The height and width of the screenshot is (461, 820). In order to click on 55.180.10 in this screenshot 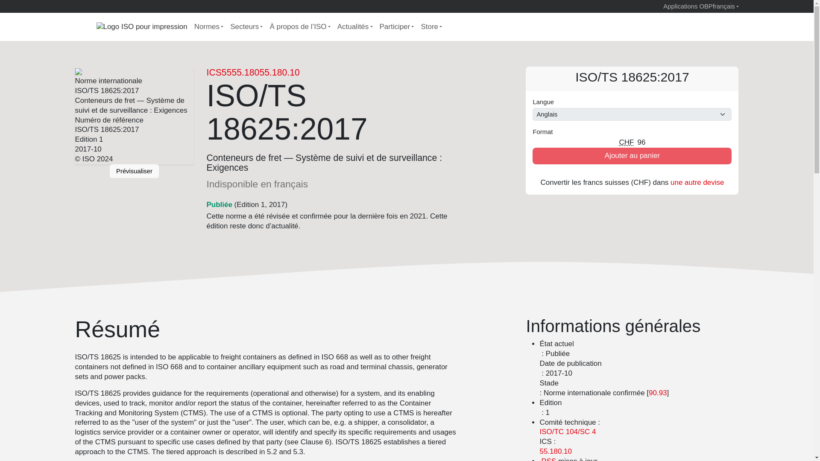, I will do `click(279, 72)`.